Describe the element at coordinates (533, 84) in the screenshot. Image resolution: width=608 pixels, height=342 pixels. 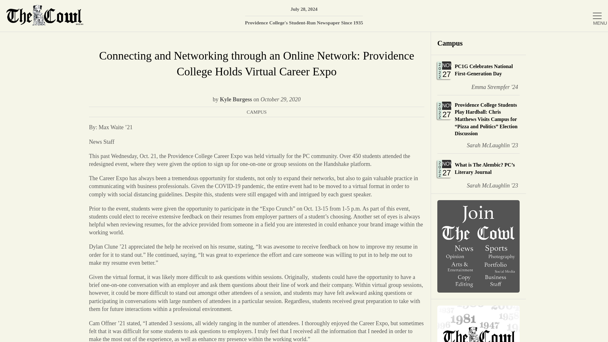
I see `News` at that location.